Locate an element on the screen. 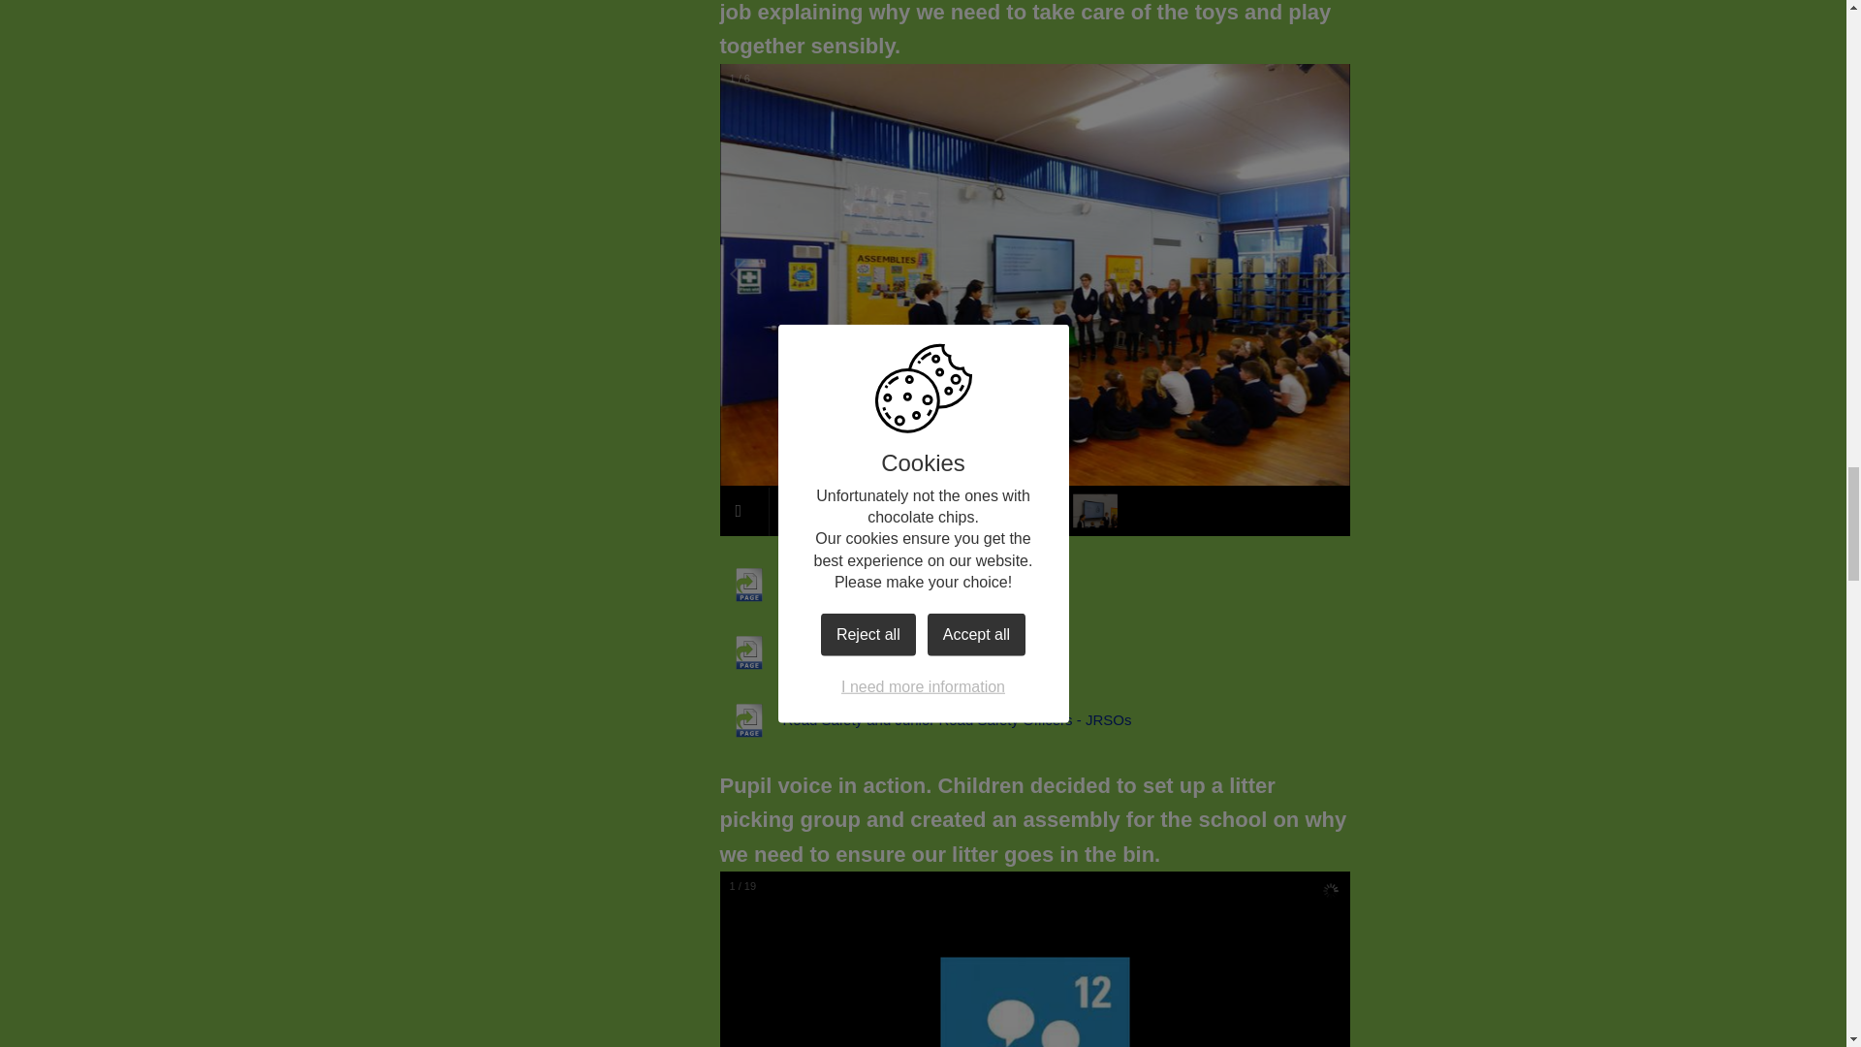 Image resolution: width=1861 pixels, height=1047 pixels. School Council is located at coordinates (799, 584).